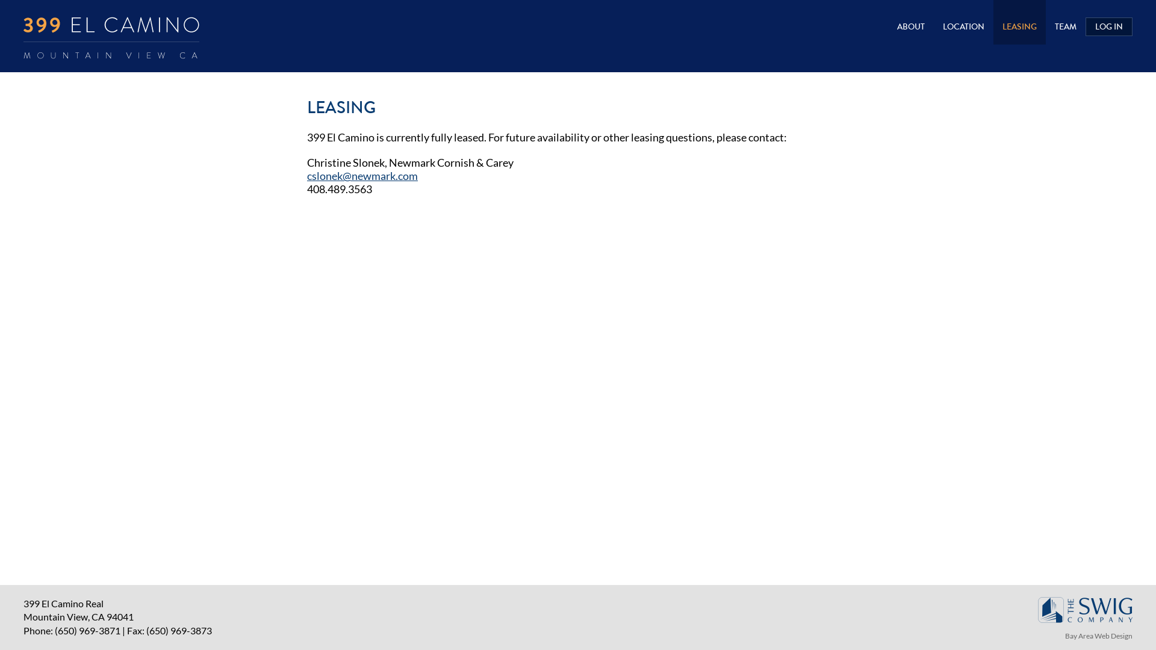 The width and height of the screenshot is (1156, 650). Describe the element at coordinates (362, 176) in the screenshot. I see `cslonek@newmark.com` at that location.